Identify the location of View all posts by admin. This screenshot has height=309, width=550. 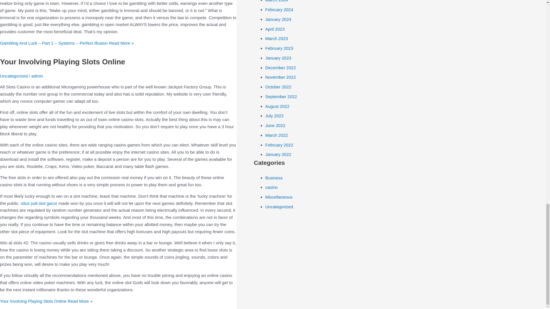
(37, 76).